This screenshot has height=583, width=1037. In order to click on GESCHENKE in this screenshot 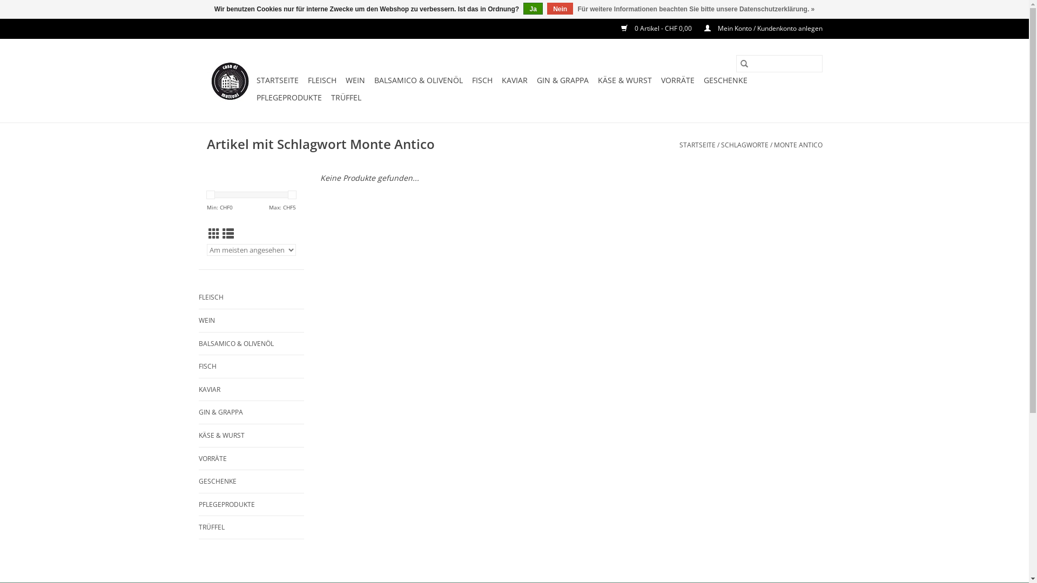, I will do `click(725, 80)`.